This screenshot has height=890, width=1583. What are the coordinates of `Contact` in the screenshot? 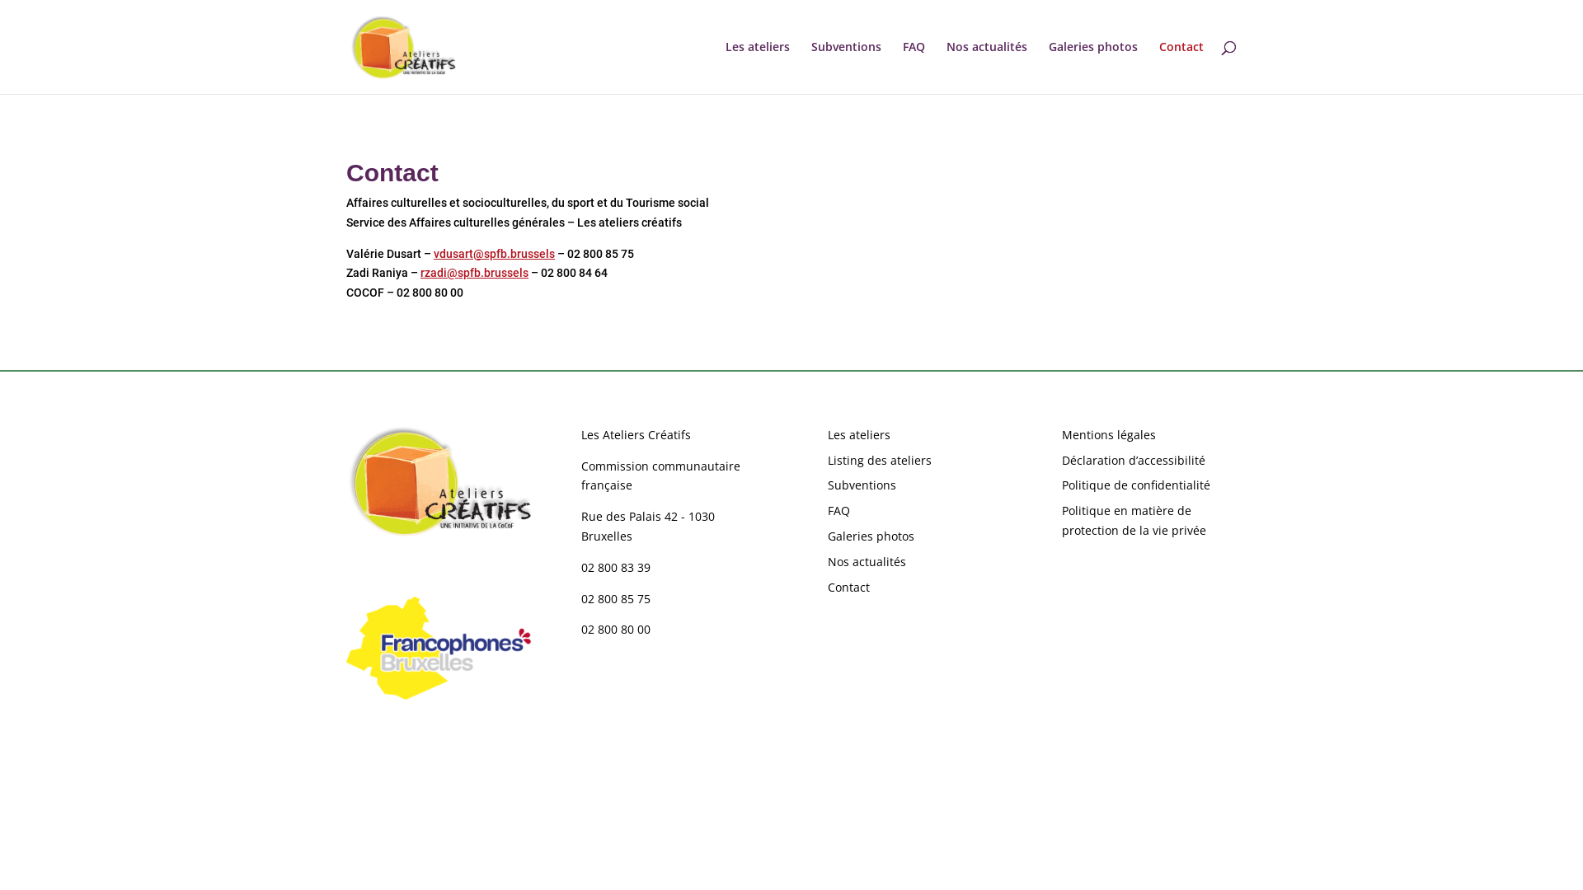 It's located at (849, 587).